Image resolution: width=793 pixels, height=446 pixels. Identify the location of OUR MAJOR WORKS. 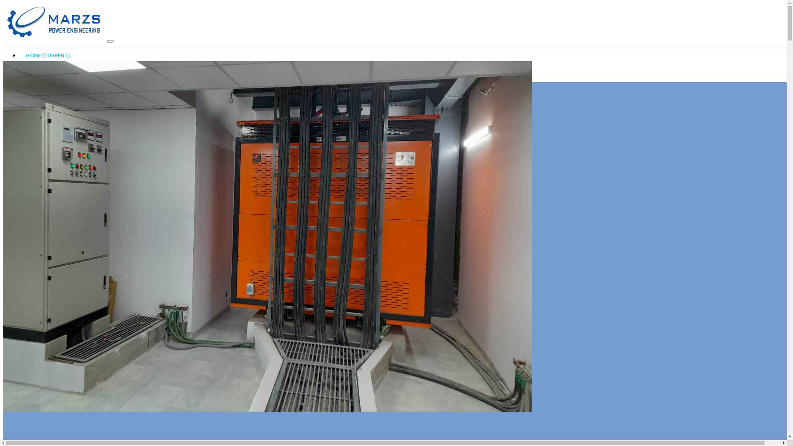
(51, 80).